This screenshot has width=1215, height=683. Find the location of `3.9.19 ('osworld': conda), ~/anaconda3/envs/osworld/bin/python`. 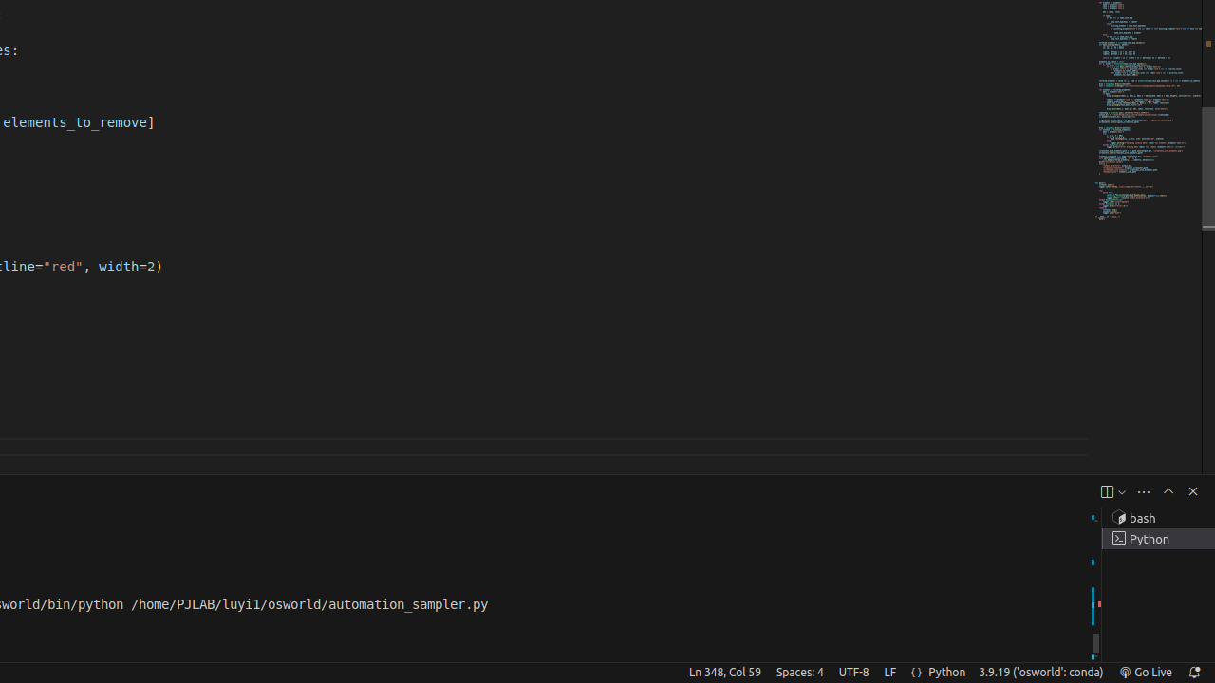

3.9.19 ('osworld': conda), ~/anaconda3/envs/osworld/bin/python is located at coordinates (1041, 673).